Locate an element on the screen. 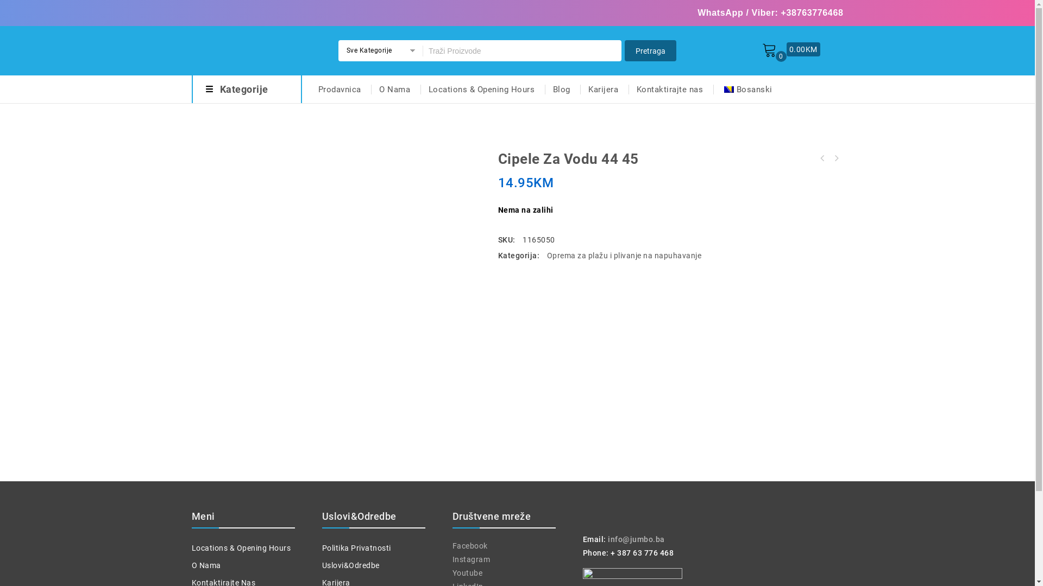  Blog is located at coordinates (561, 89).